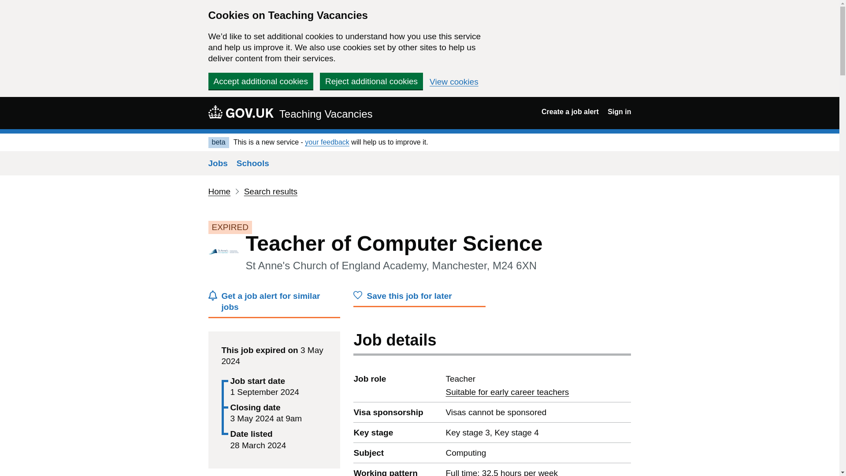 Image resolution: width=846 pixels, height=476 pixels. Describe the element at coordinates (454, 82) in the screenshot. I see `View cookies` at that location.